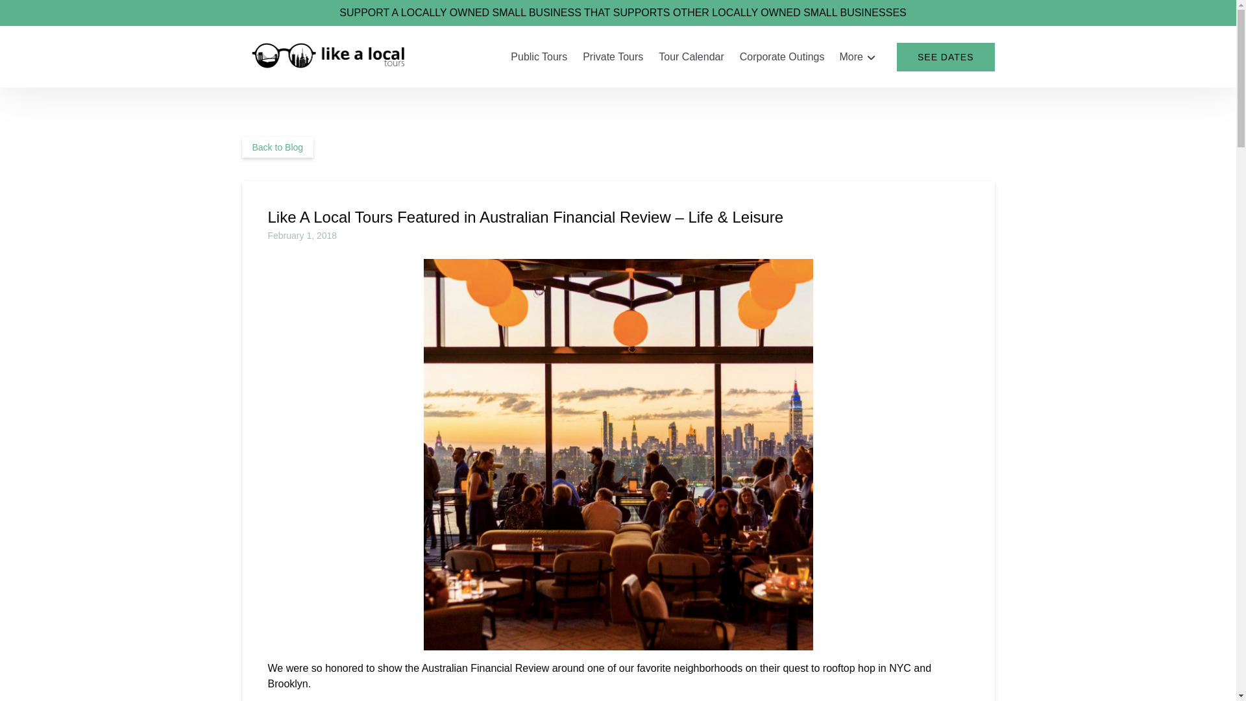  What do you see at coordinates (946, 57) in the screenshot?
I see `SEE DATES` at bounding box center [946, 57].